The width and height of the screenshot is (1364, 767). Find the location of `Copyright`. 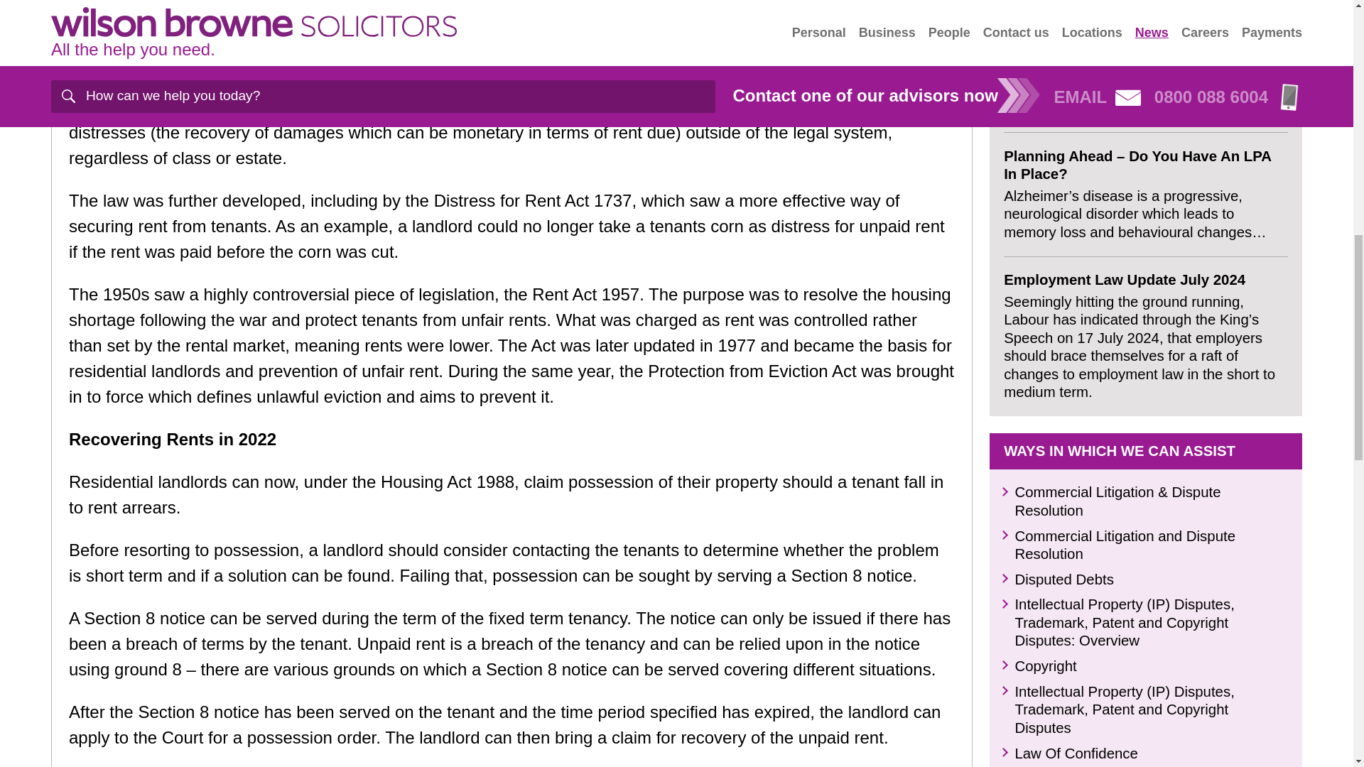

Copyright is located at coordinates (1045, 219).